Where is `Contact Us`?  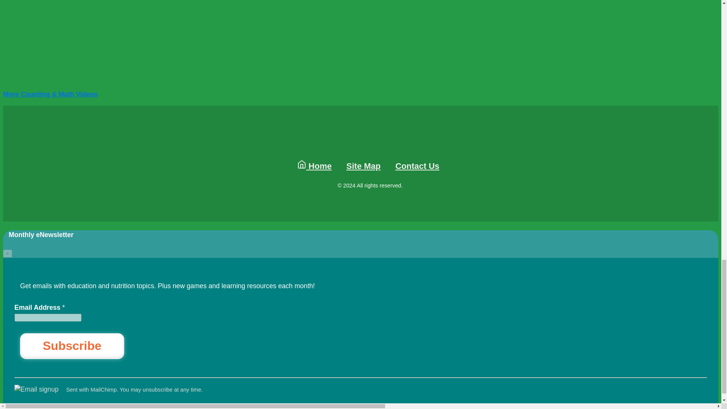 Contact Us is located at coordinates (417, 166).